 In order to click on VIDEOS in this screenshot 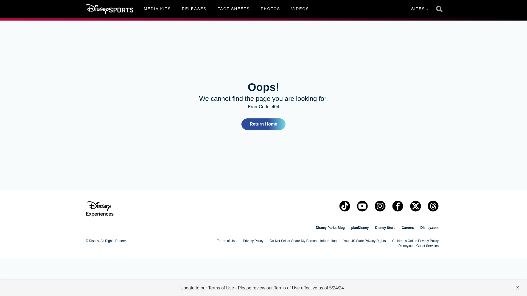, I will do `click(300, 9)`.